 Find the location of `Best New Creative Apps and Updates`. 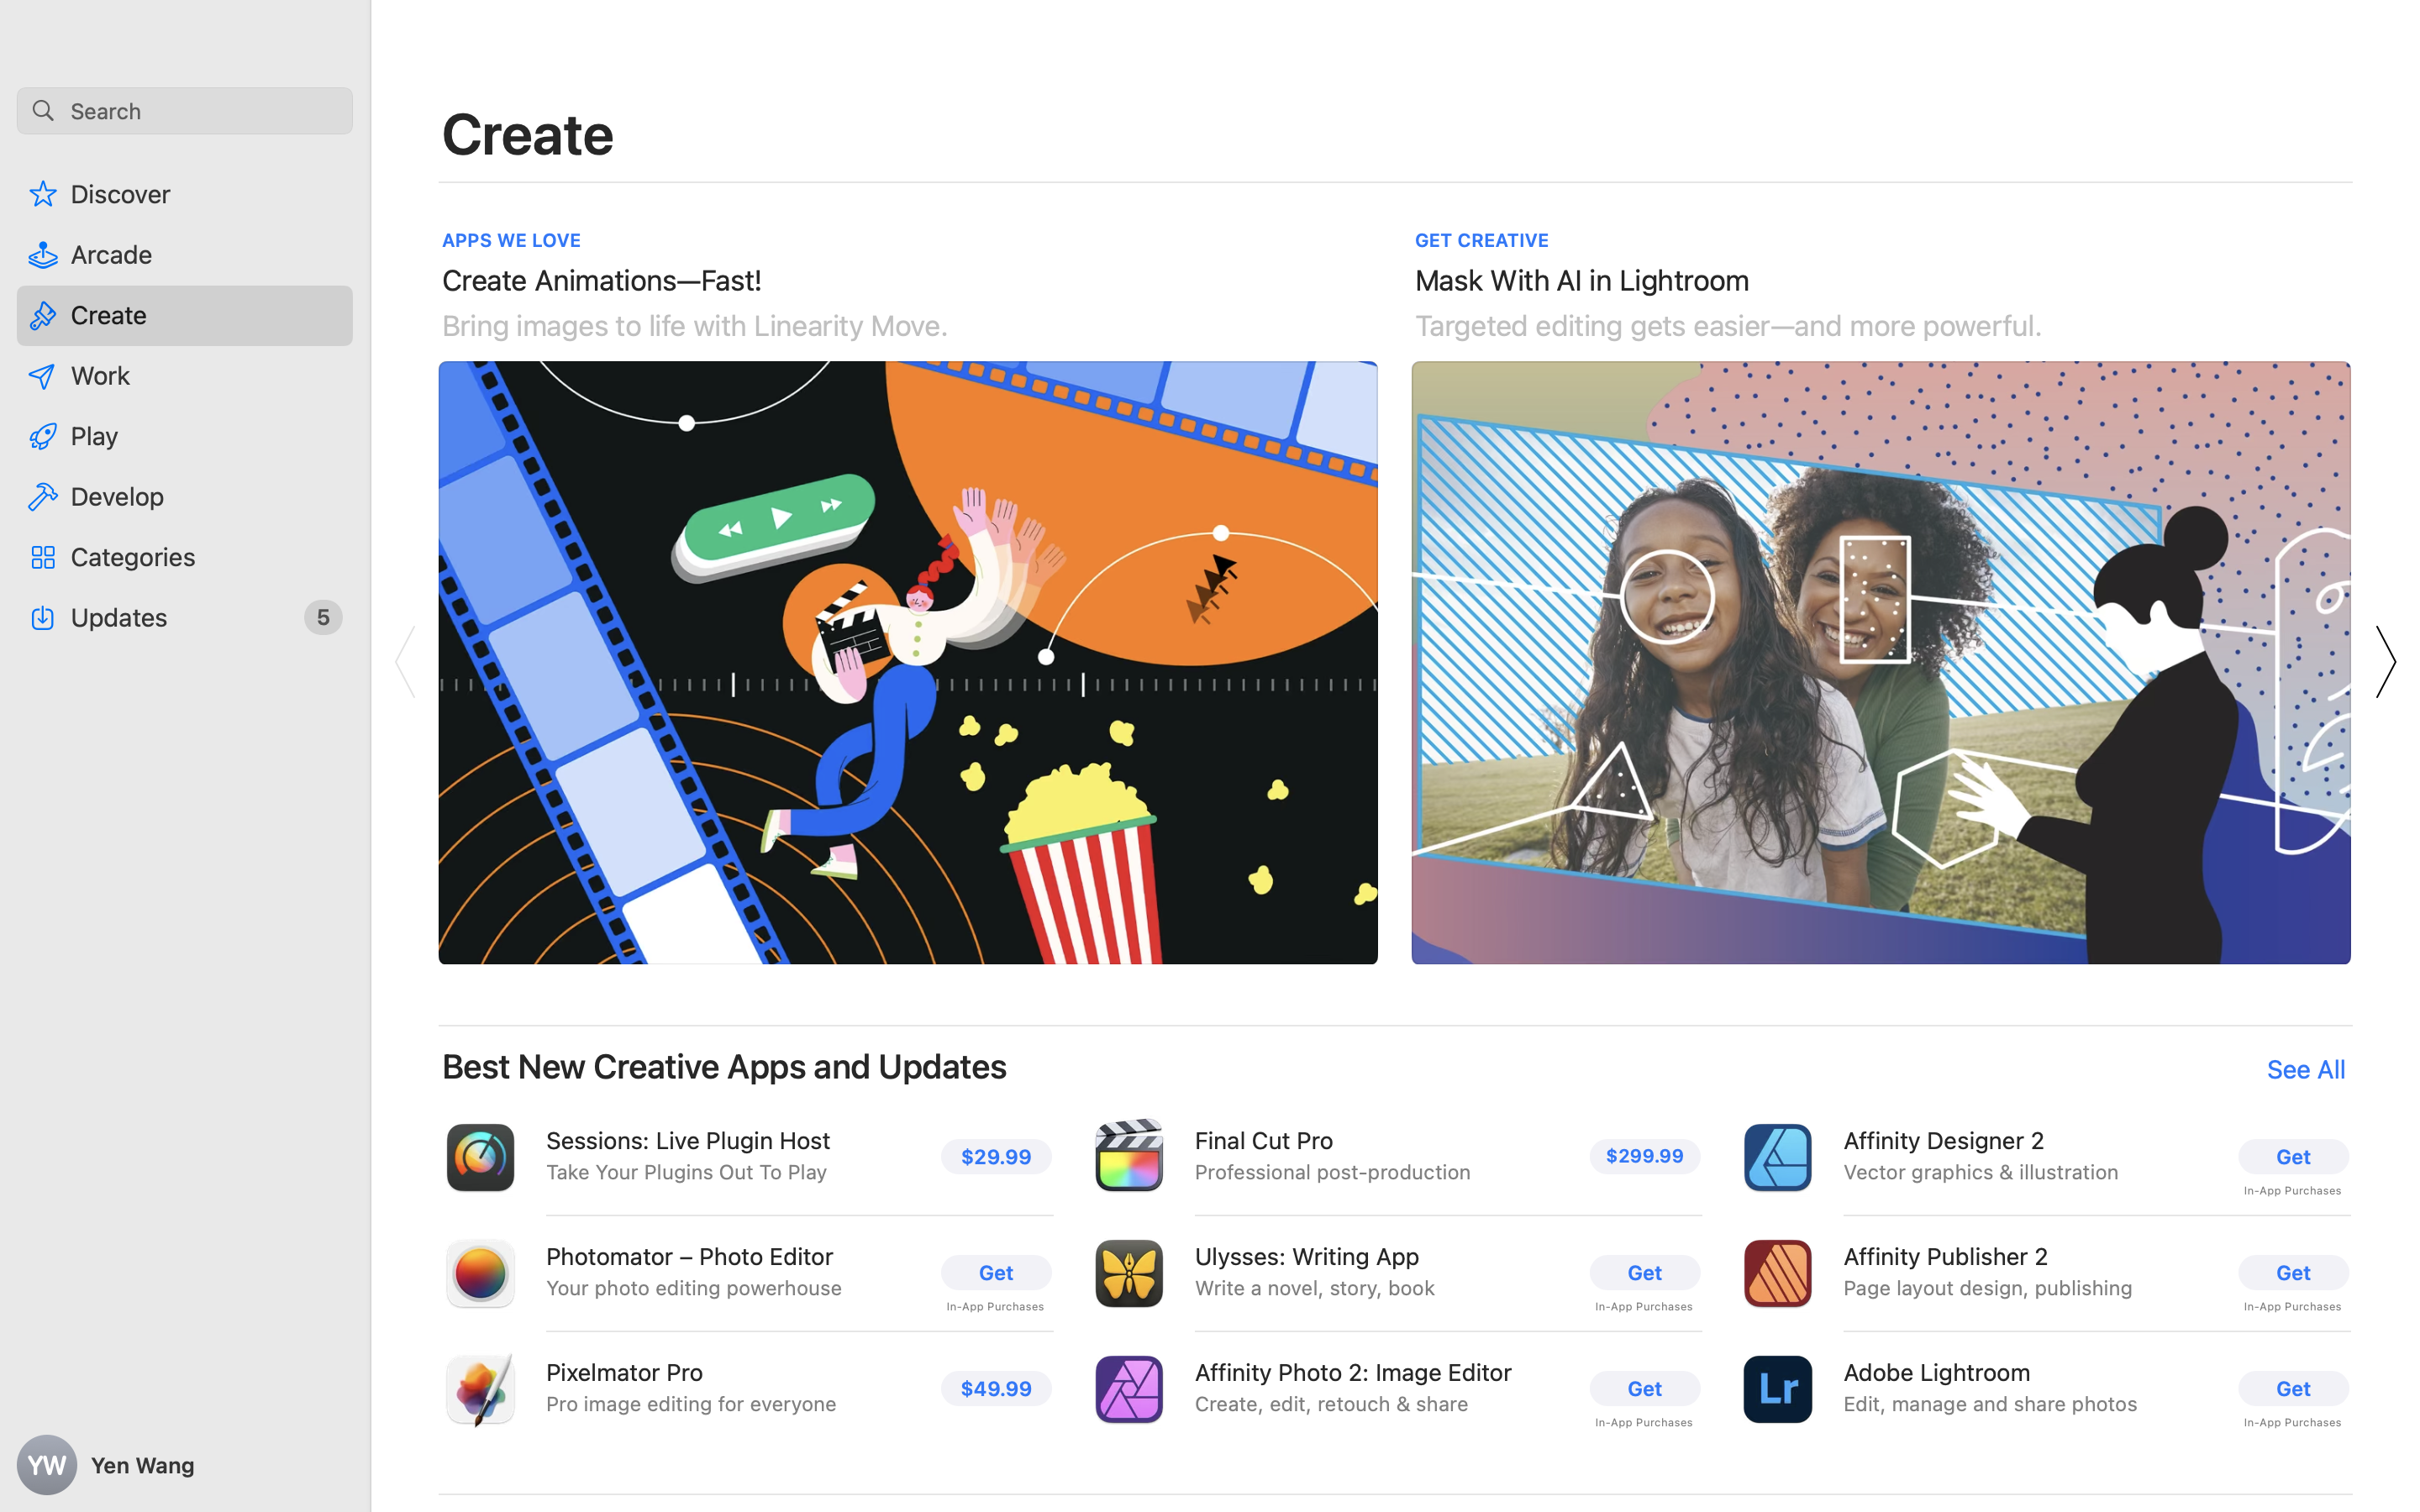

Best New Creative Apps and Updates is located at coordinates (725, 1067).